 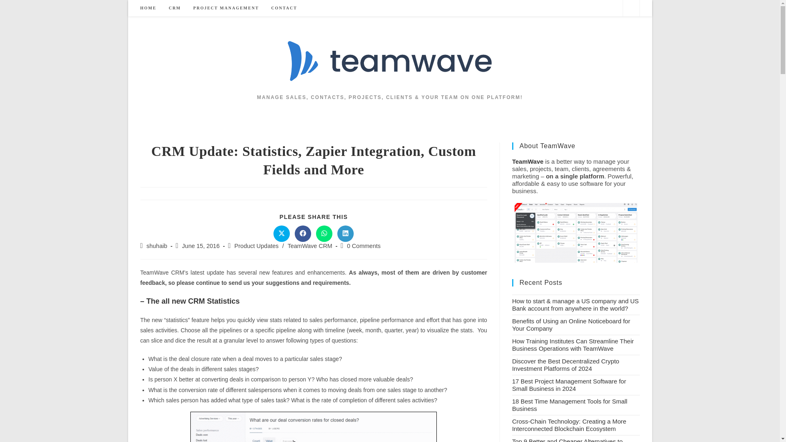 What do you see at coordinates (156, 246) in the screenshot?
I see `Posts by shuhaib` at bounding box center [156, 246].